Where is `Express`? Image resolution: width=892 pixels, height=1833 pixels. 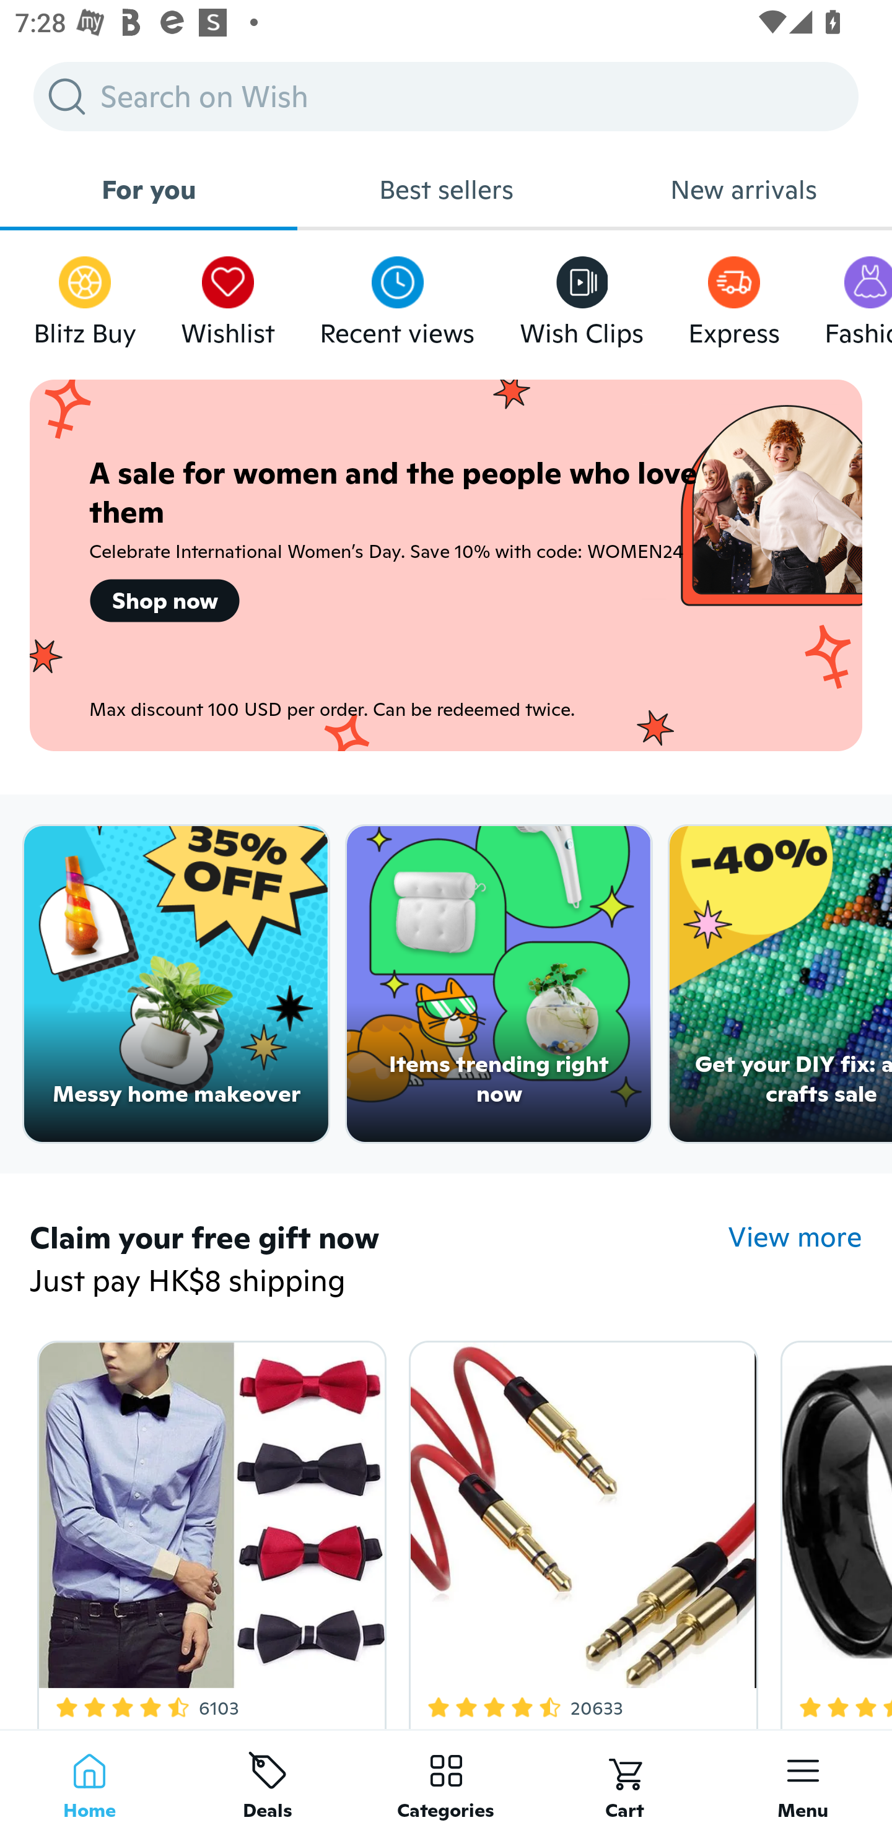 Express is located at coordinates (733, 296).